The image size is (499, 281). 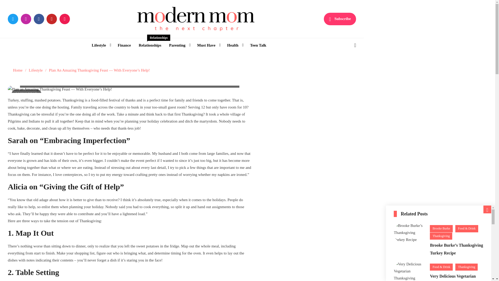 What do you see at coordinates (101, 45) in the screenshot?
I see `Health` at bounding box center [101, 45].